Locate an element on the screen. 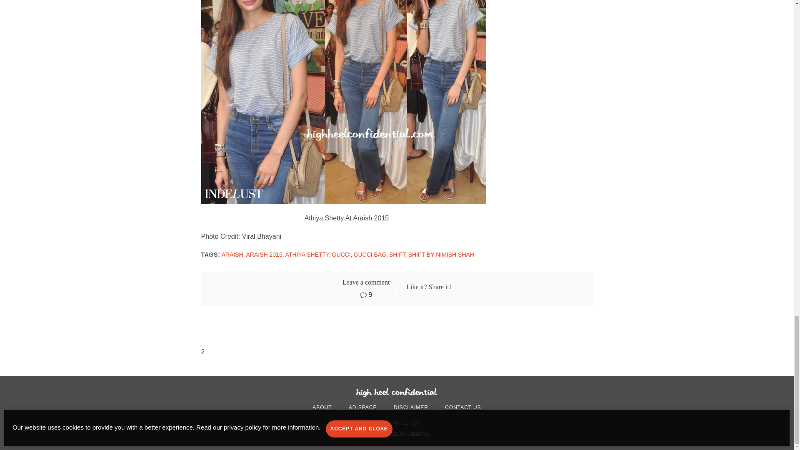  ATHIYA SHETTY, is located at coordinates (308, 254).